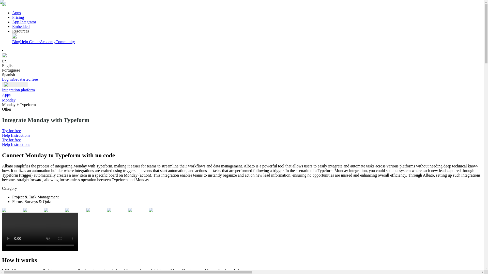 Image resolution: width=488 pixels, height=274 pixels. What do you see at coordinates (9, 100) in the screenshot?
I see `Monday` at bounding box center [9, 100].